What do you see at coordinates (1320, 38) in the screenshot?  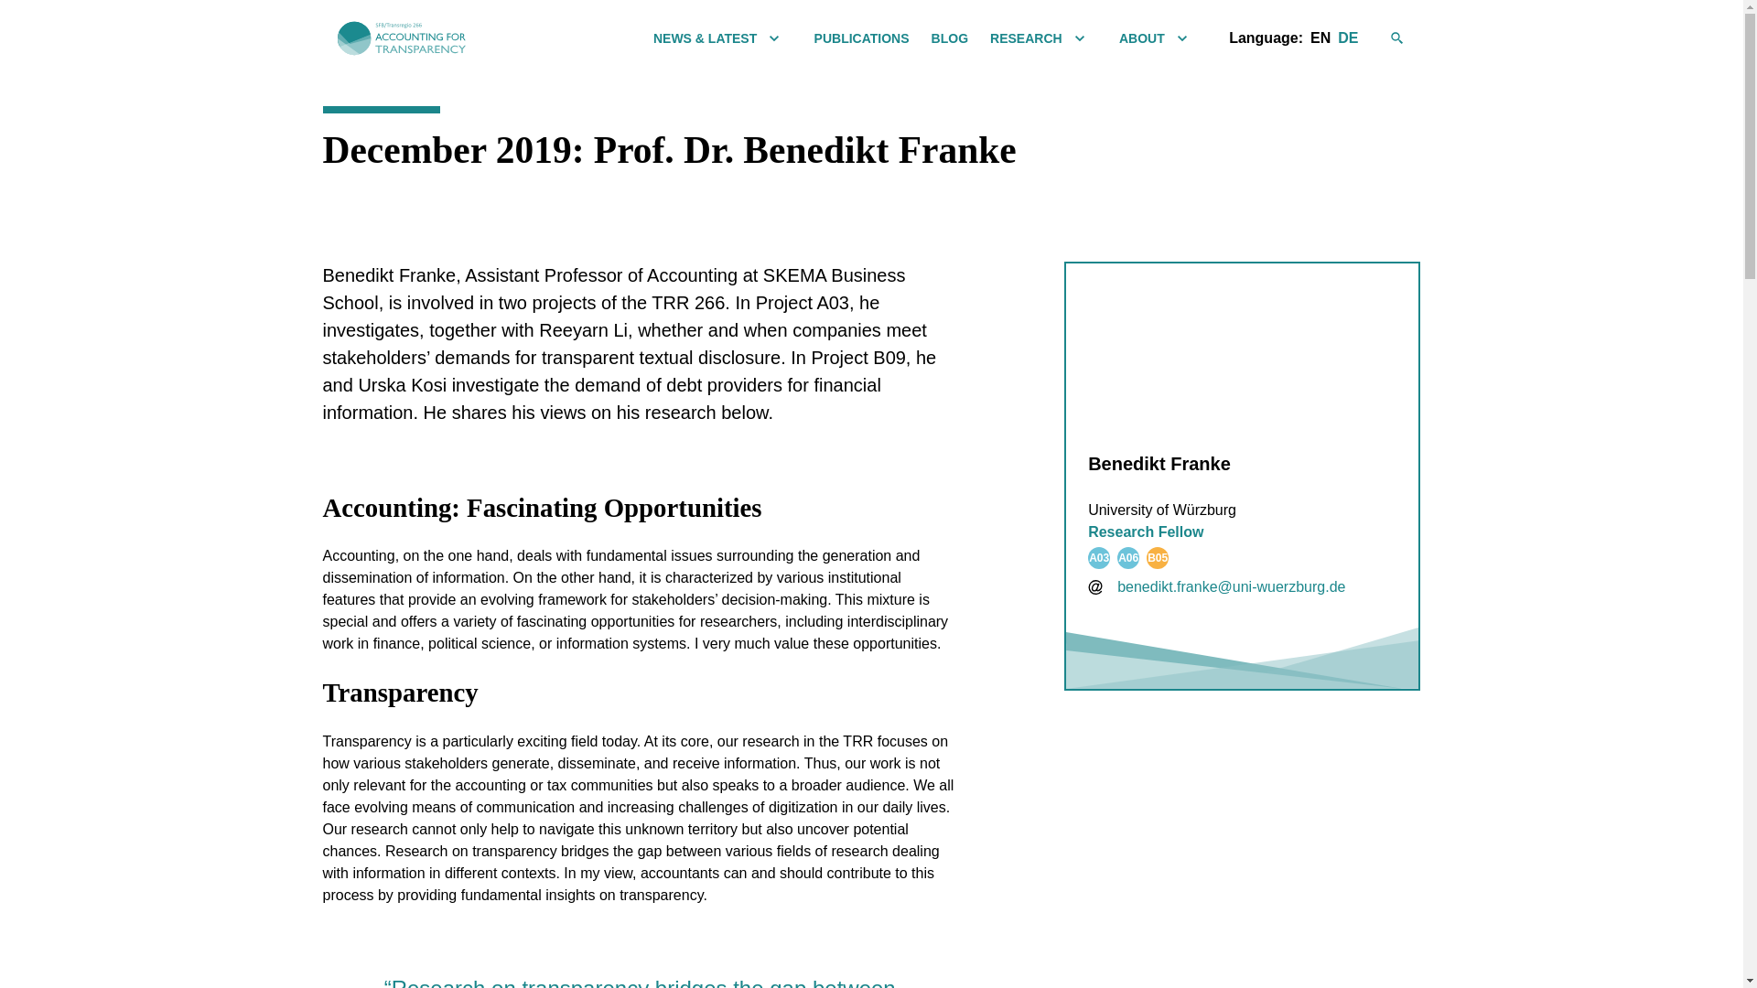 I see `EN` at bounding box center [1320, 38].